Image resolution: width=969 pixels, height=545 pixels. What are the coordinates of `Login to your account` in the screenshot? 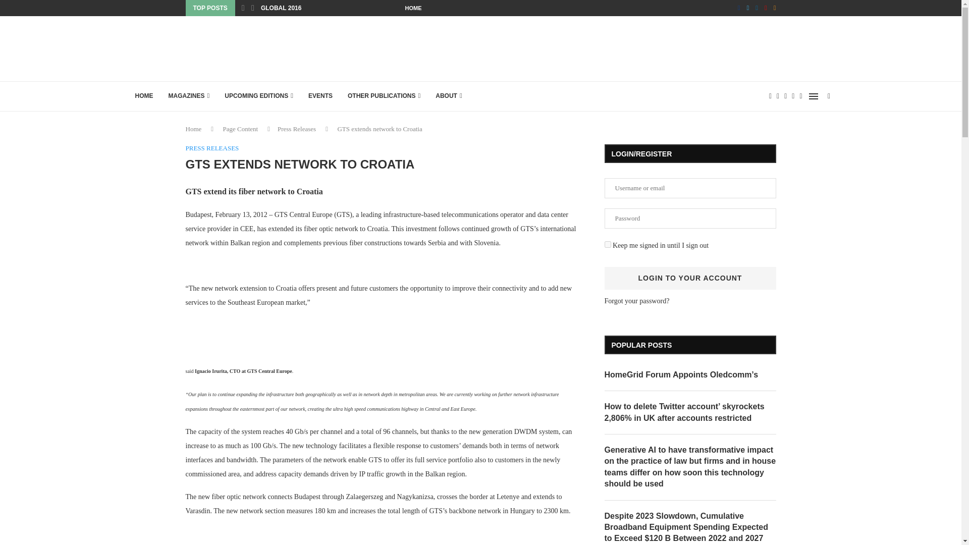 It's located at (690, 278).